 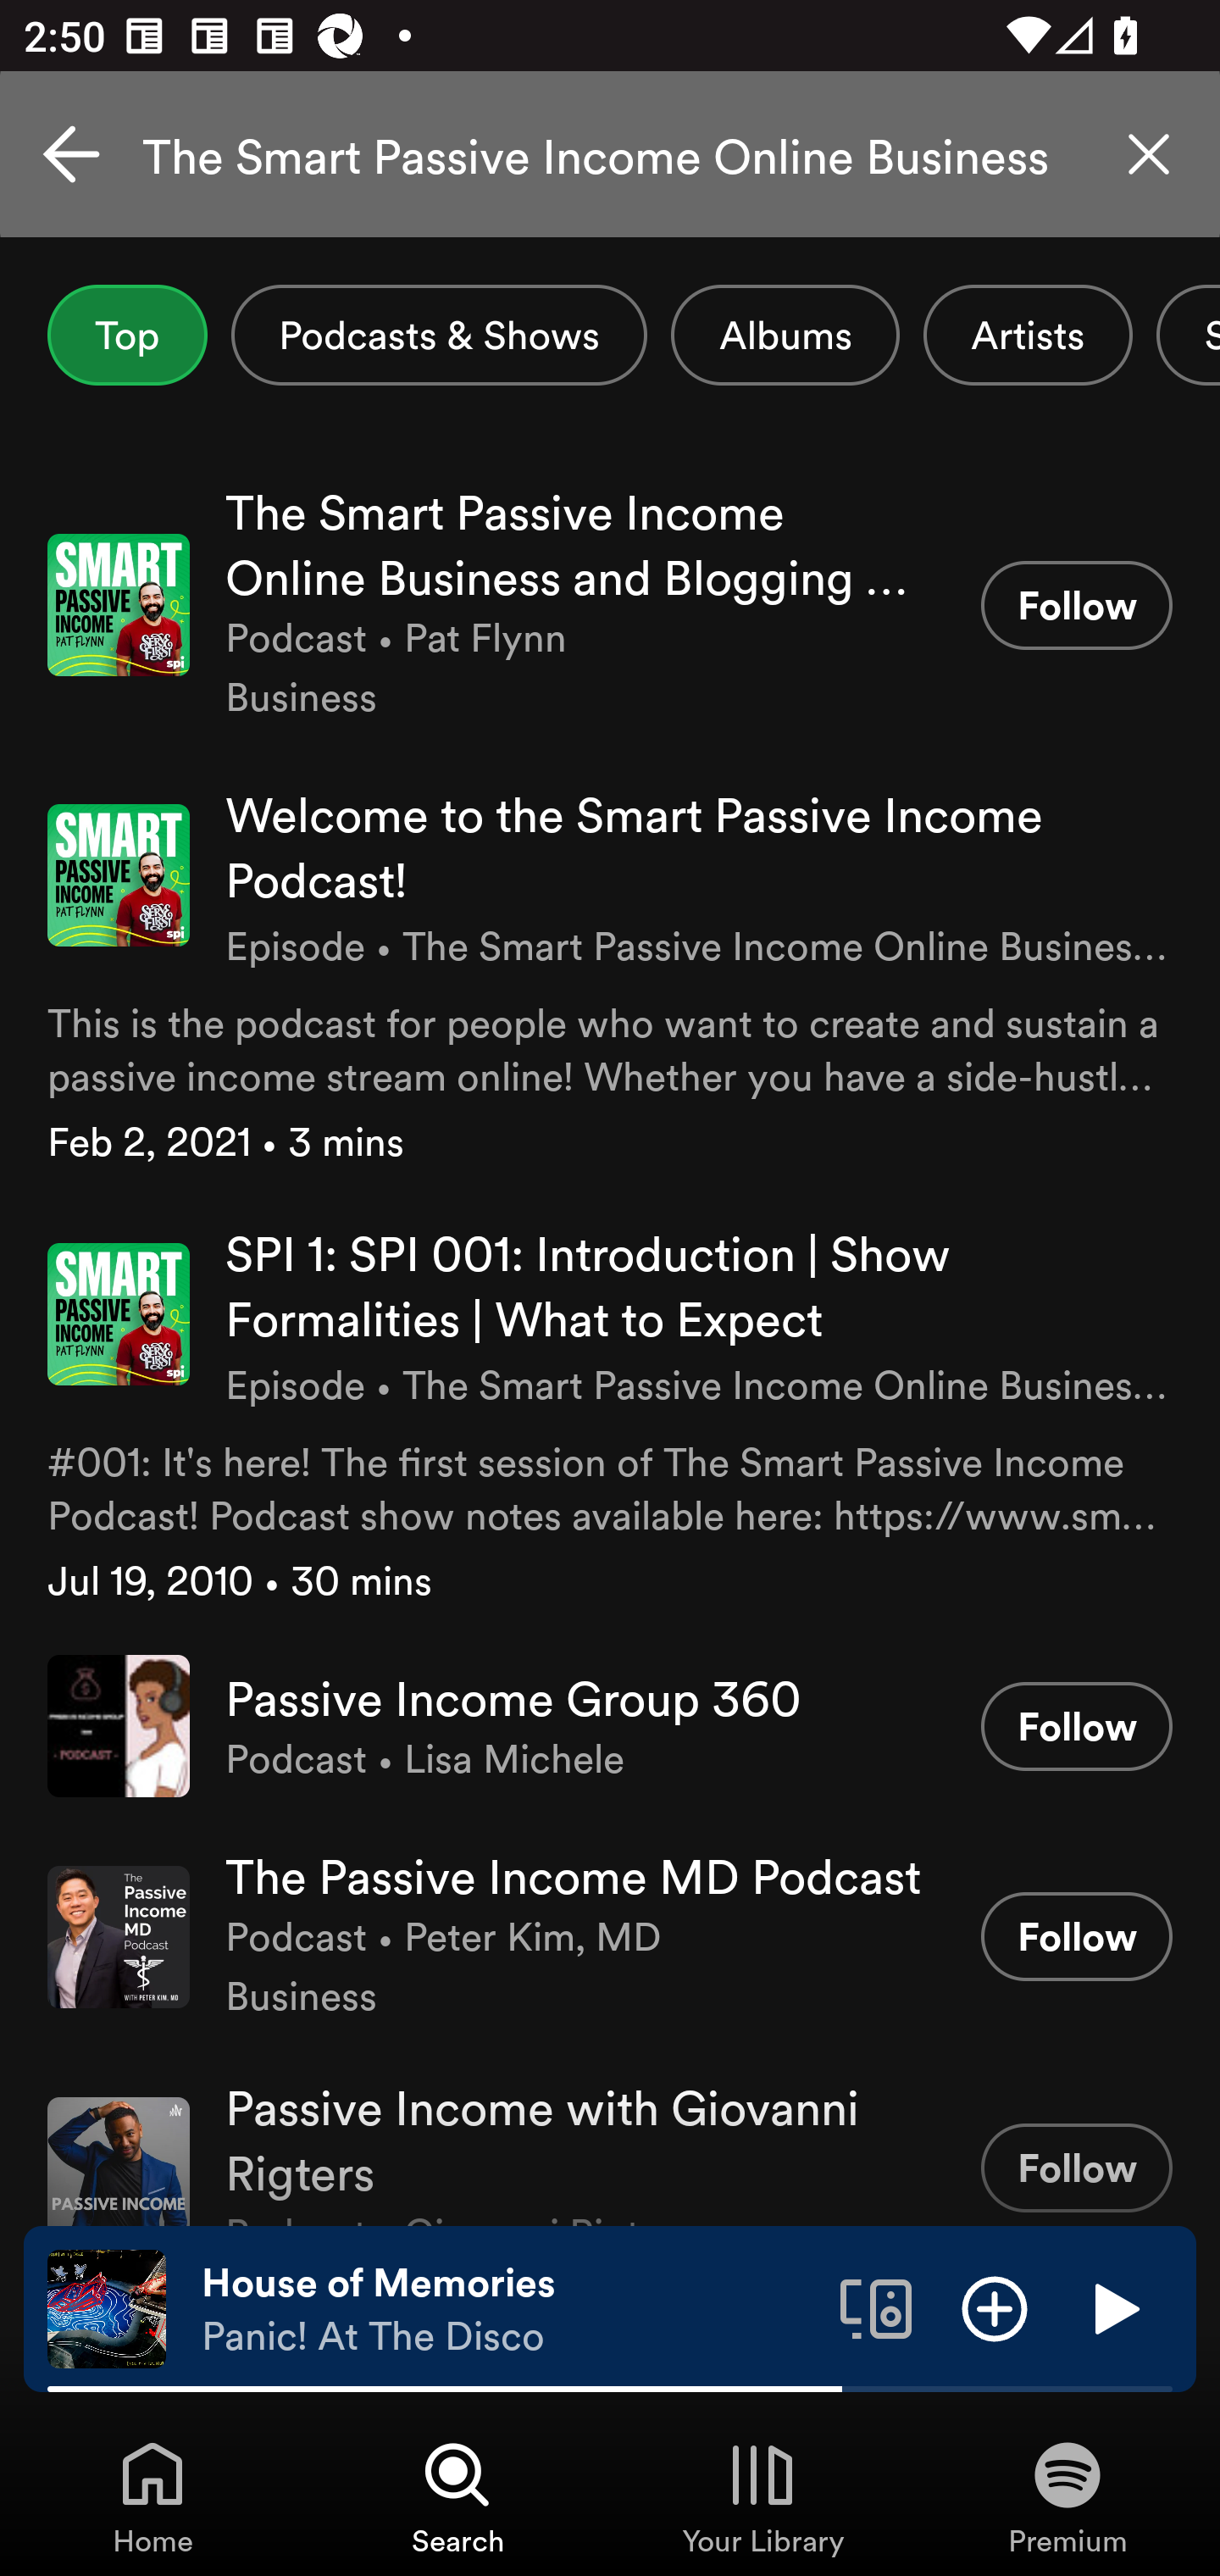 What do you see at coordinates (127, 335) in the screenshot?
I see `Top` at bounding box center [127, 335].